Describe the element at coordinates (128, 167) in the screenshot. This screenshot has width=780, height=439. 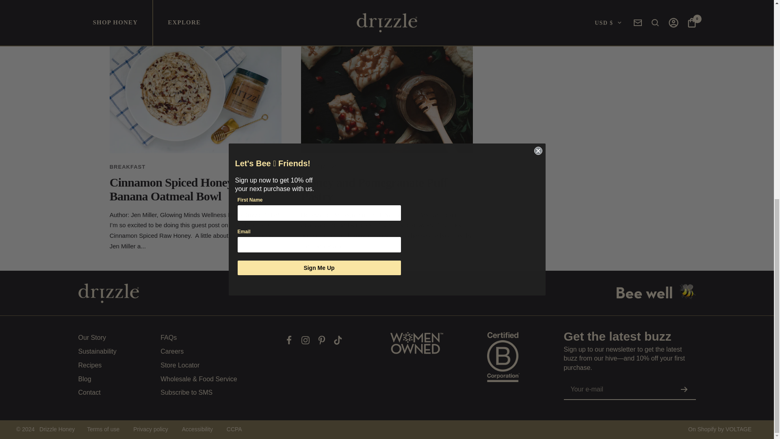
I see `BREAKFAST` at that location.